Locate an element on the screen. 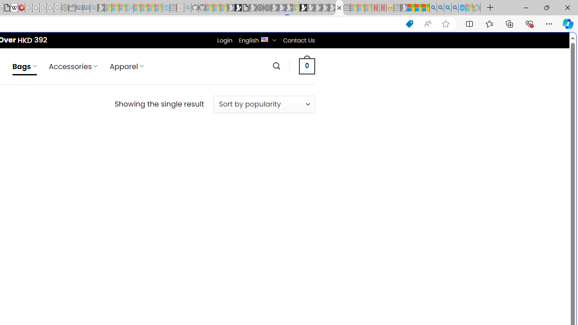 The image size is (578, 325). Services - Maintenance | Sky Blue Bikes - Sky Blue Bikes is located at coordinates (462, 8).